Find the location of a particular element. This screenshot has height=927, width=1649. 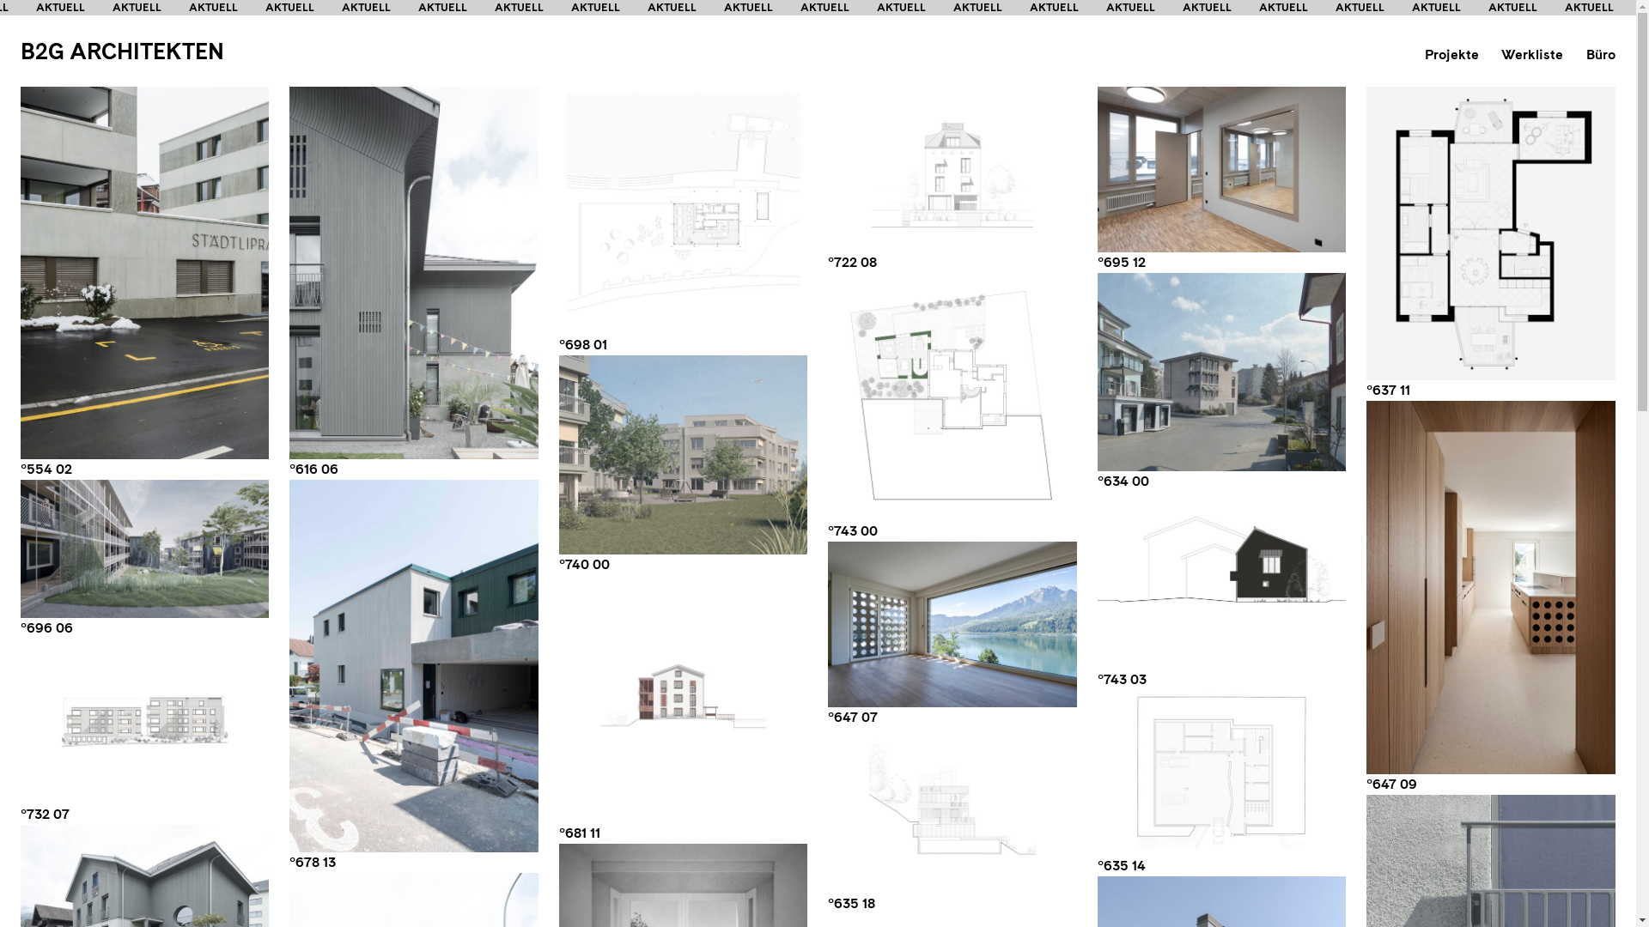

Werkliste is located at coordinates (1532, 55).